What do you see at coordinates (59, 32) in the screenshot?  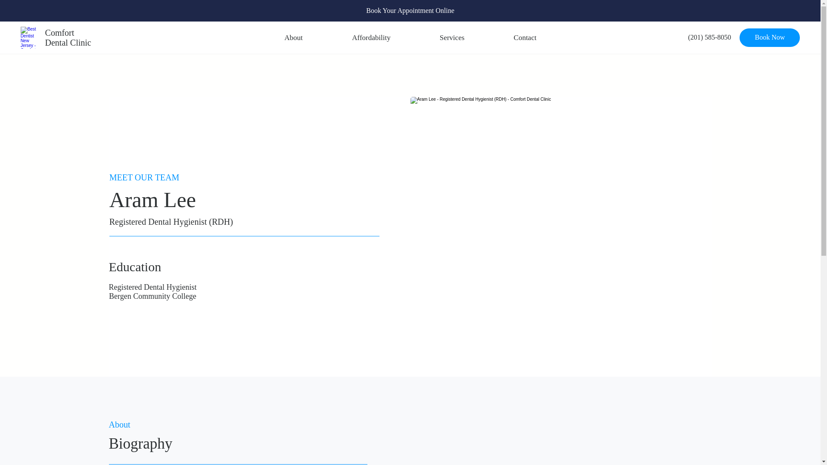 I see `Comfort` at bounding box center [59, 32].